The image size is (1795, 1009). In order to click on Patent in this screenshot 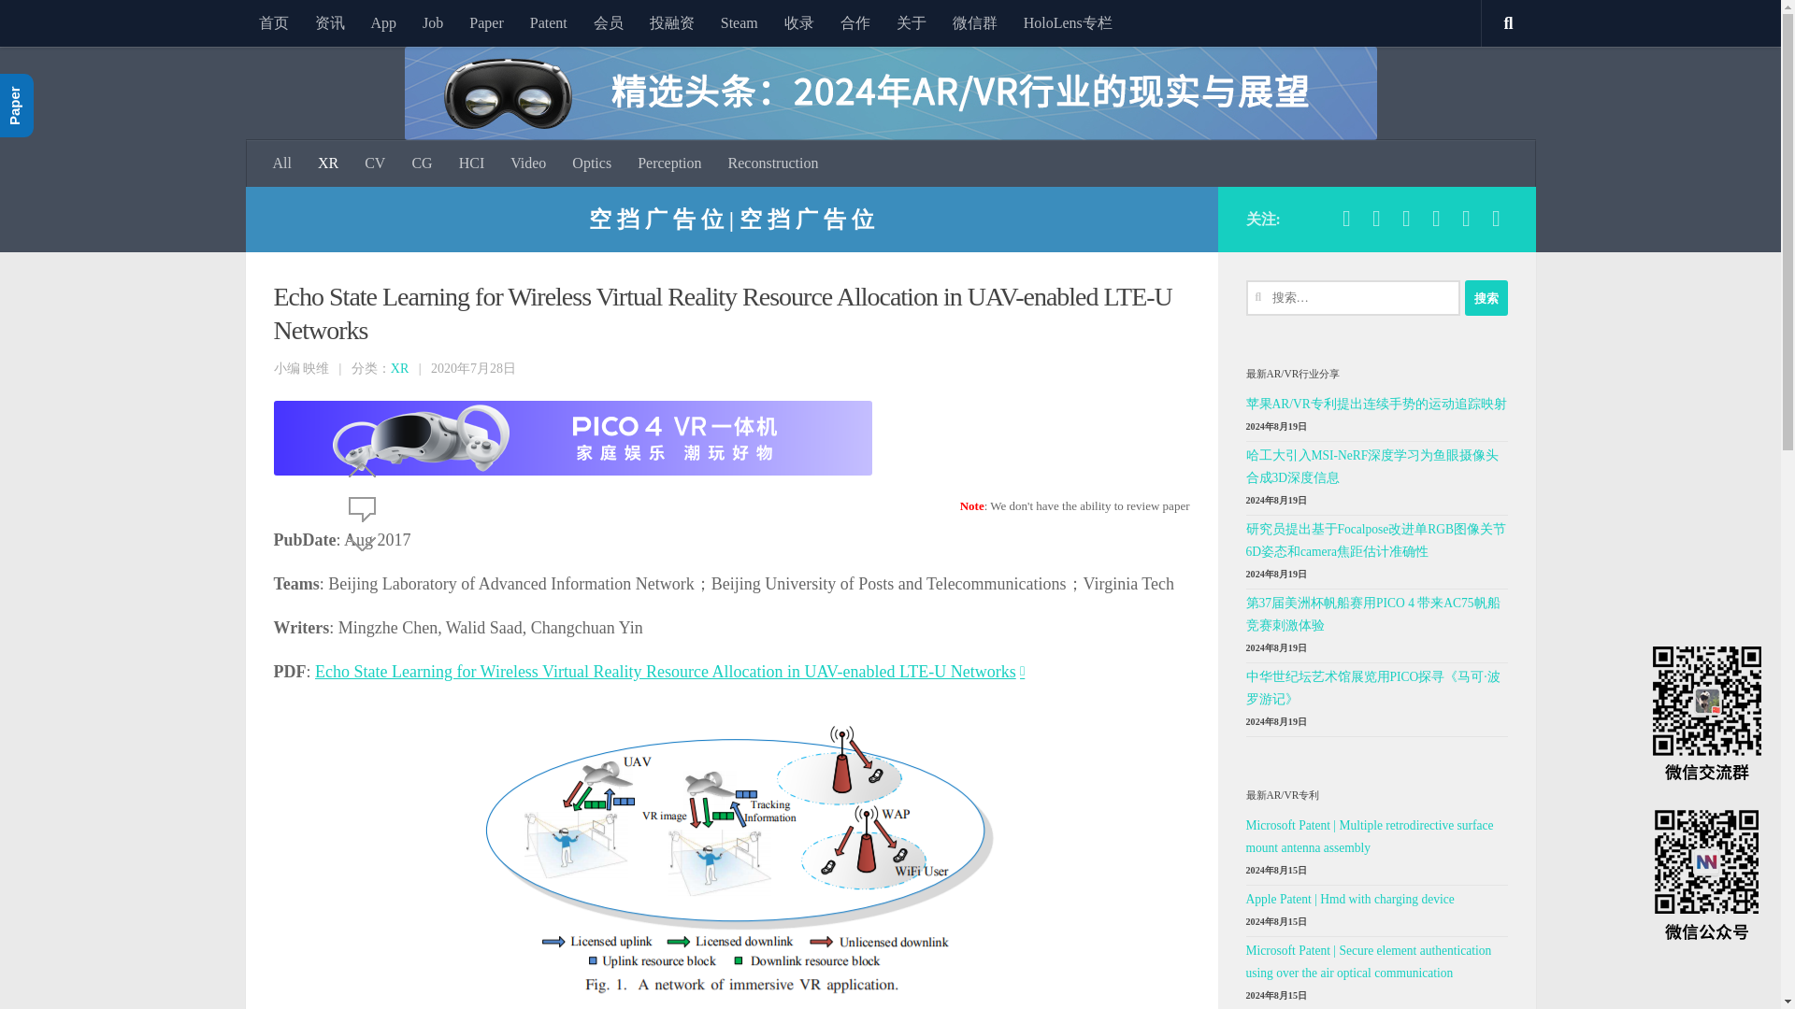, I will do `click(548, 22)`.